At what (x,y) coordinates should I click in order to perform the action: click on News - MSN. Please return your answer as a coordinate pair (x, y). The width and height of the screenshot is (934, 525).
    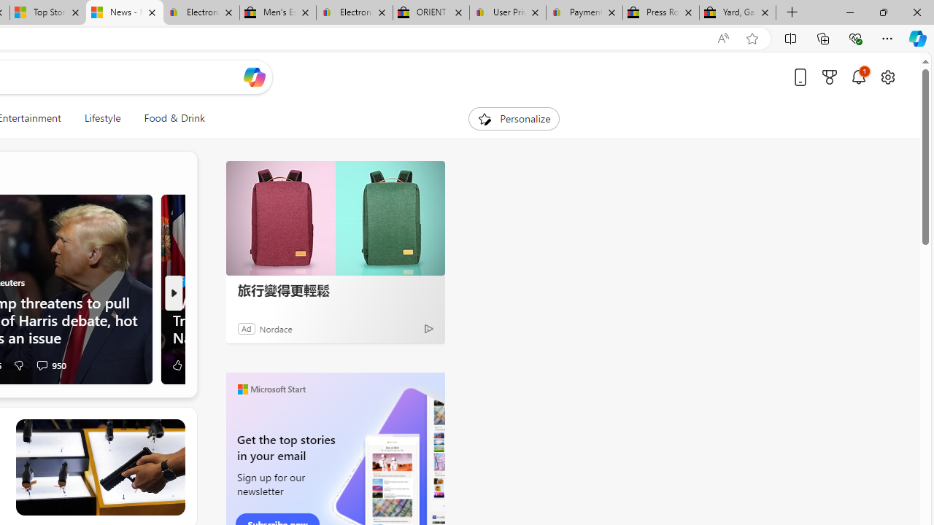
    Looking at the image, I should click on (124, 13).